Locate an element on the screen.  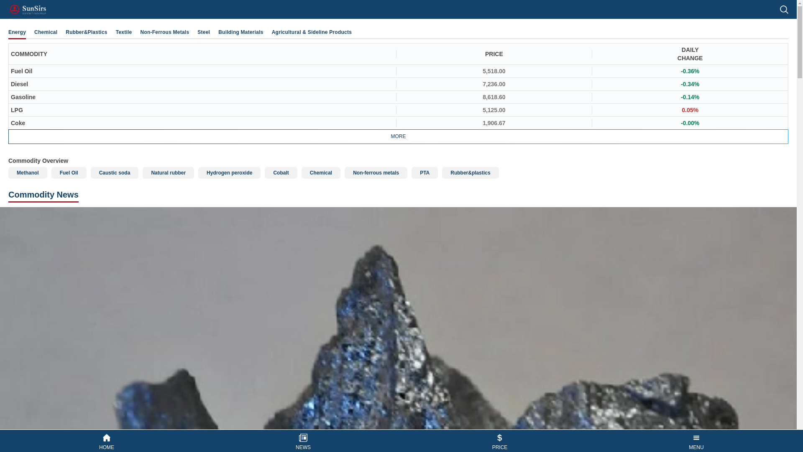
Caustic soda is located at coordinates (115, 172).